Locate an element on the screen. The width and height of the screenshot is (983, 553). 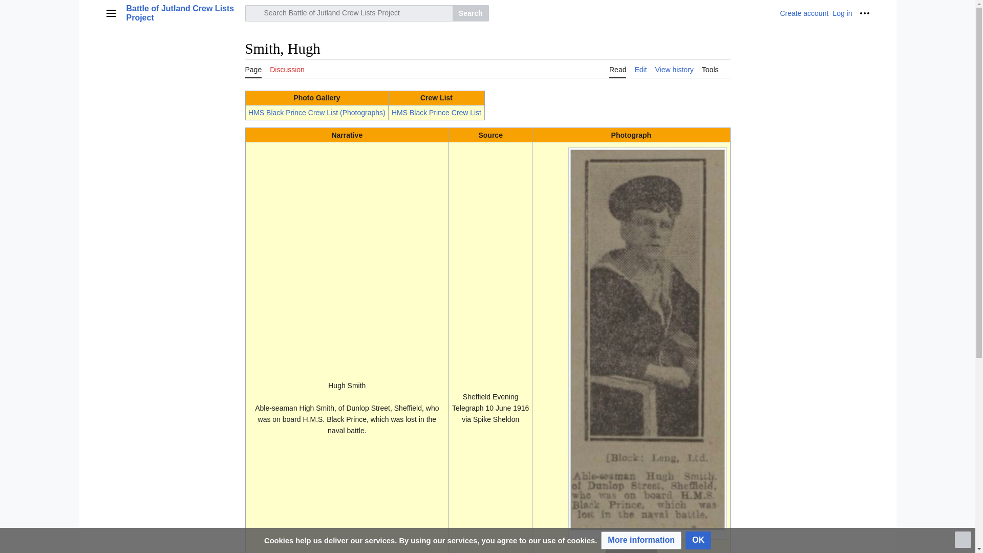
Read is located at coordinates (617, 69).